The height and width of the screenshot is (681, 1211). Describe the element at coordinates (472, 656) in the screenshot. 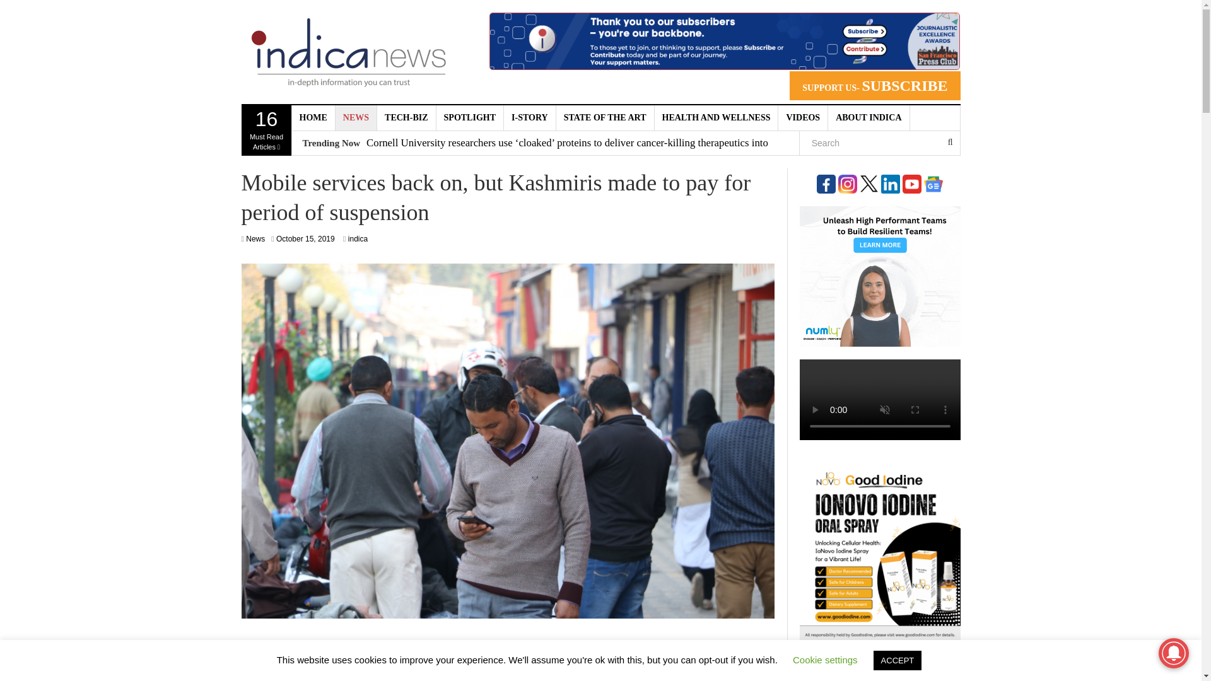

I see `Share` at that location.